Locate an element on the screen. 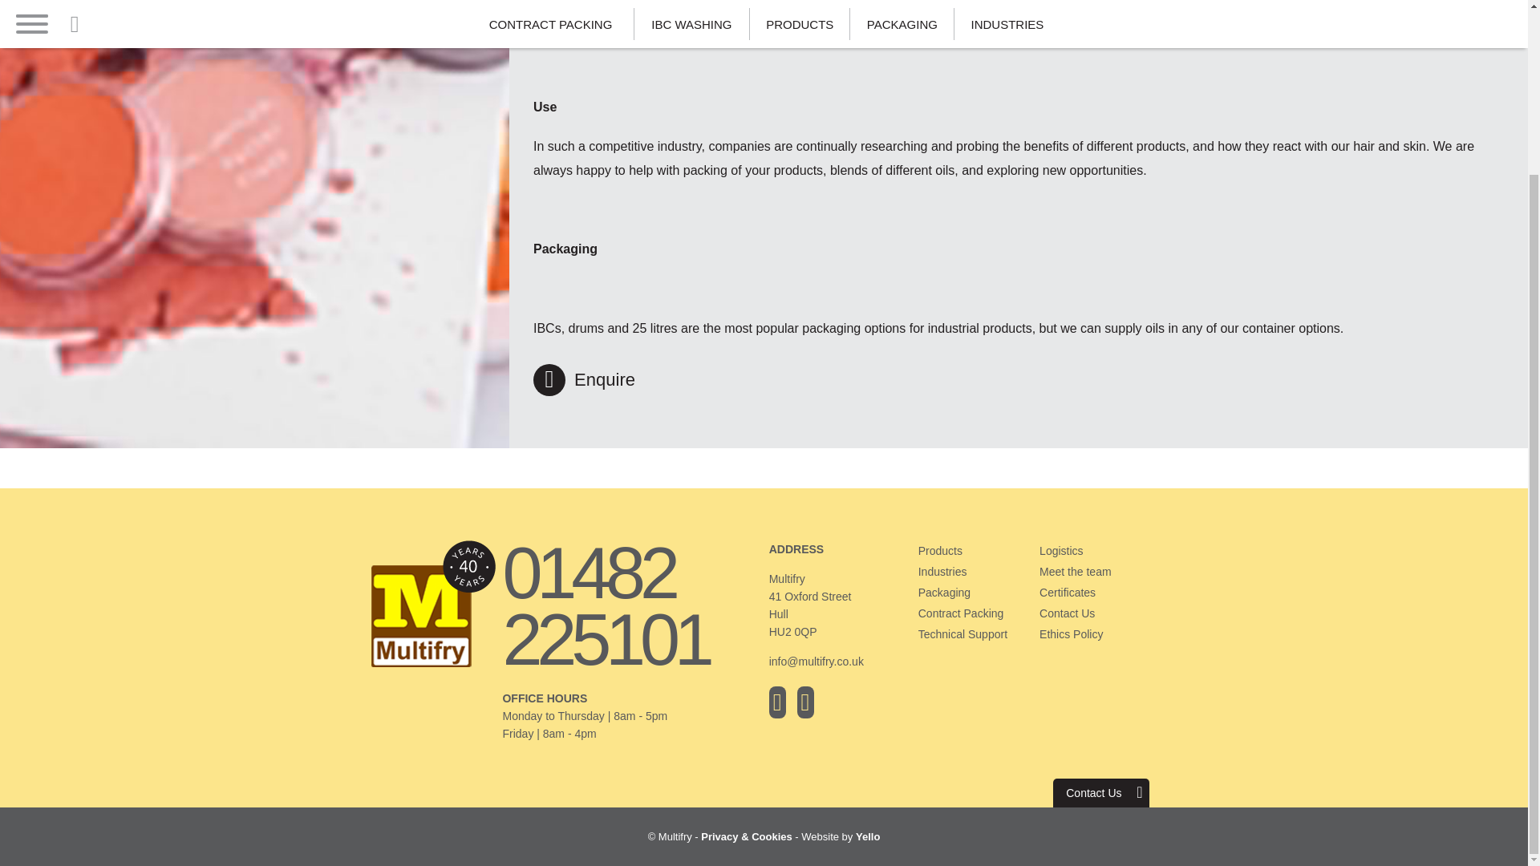 This screenshot has width=1540, height=866. Enquire is located at coordinates (584, 379).